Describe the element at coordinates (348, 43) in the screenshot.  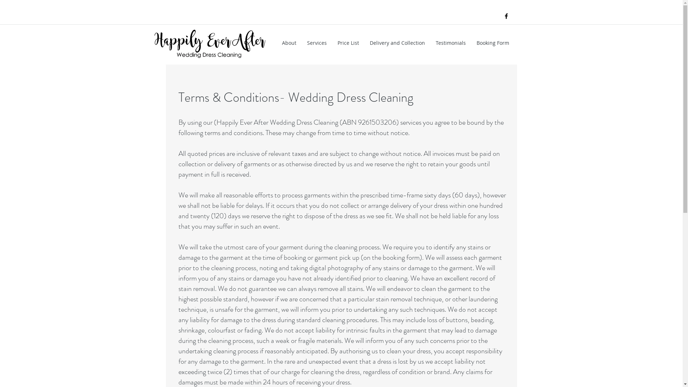
I see `Price List` at that location.